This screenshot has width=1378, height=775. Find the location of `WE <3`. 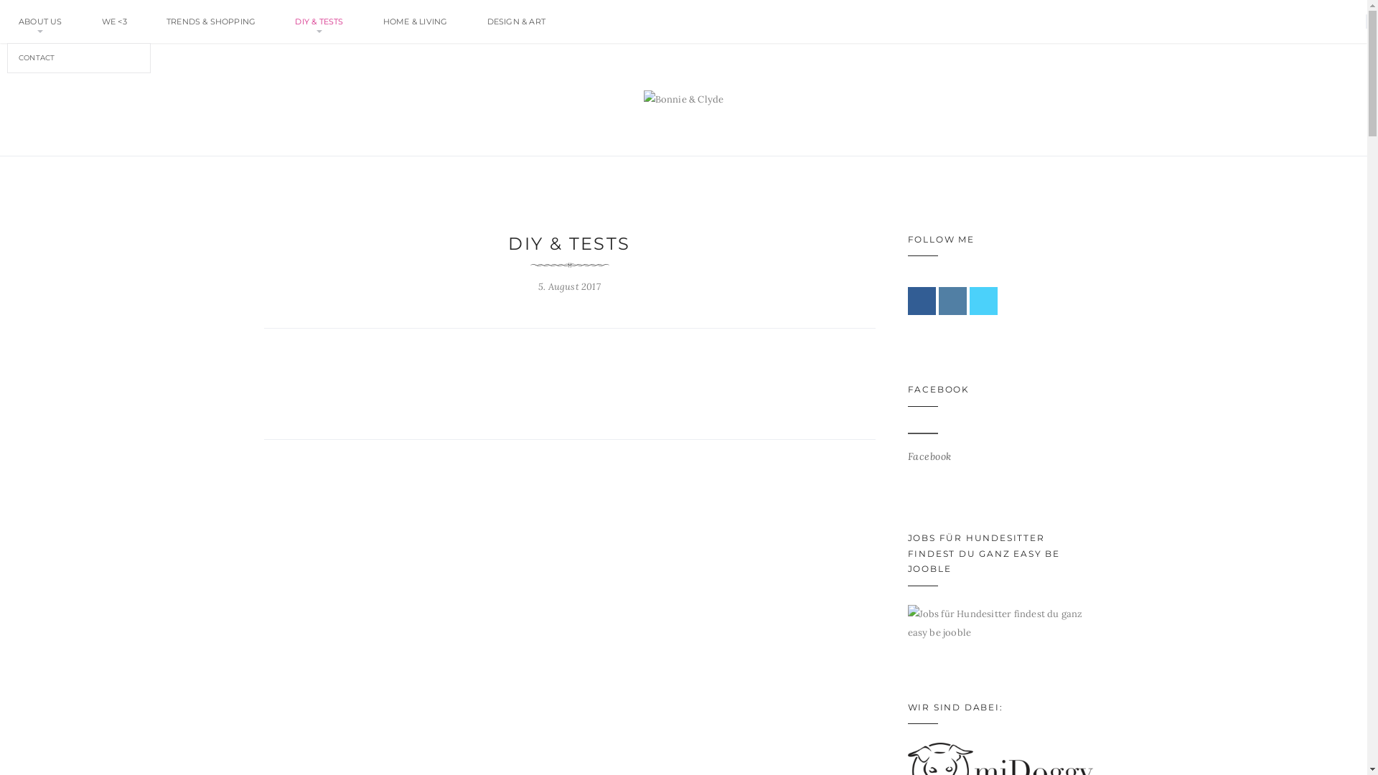

WE <3 is located at coordinates (115, 22).